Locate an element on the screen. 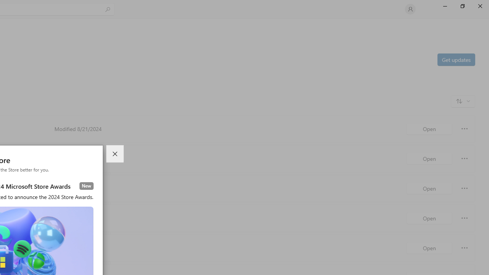 Image resolution: width=489 pixels, height=275 pixels. Open is located at coordinates (429, 247).